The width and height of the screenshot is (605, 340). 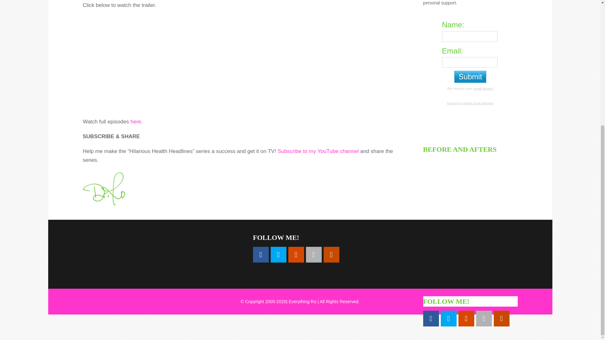 I want to click on Subscribe to my YouTube channel, so click(x=318, y=151).